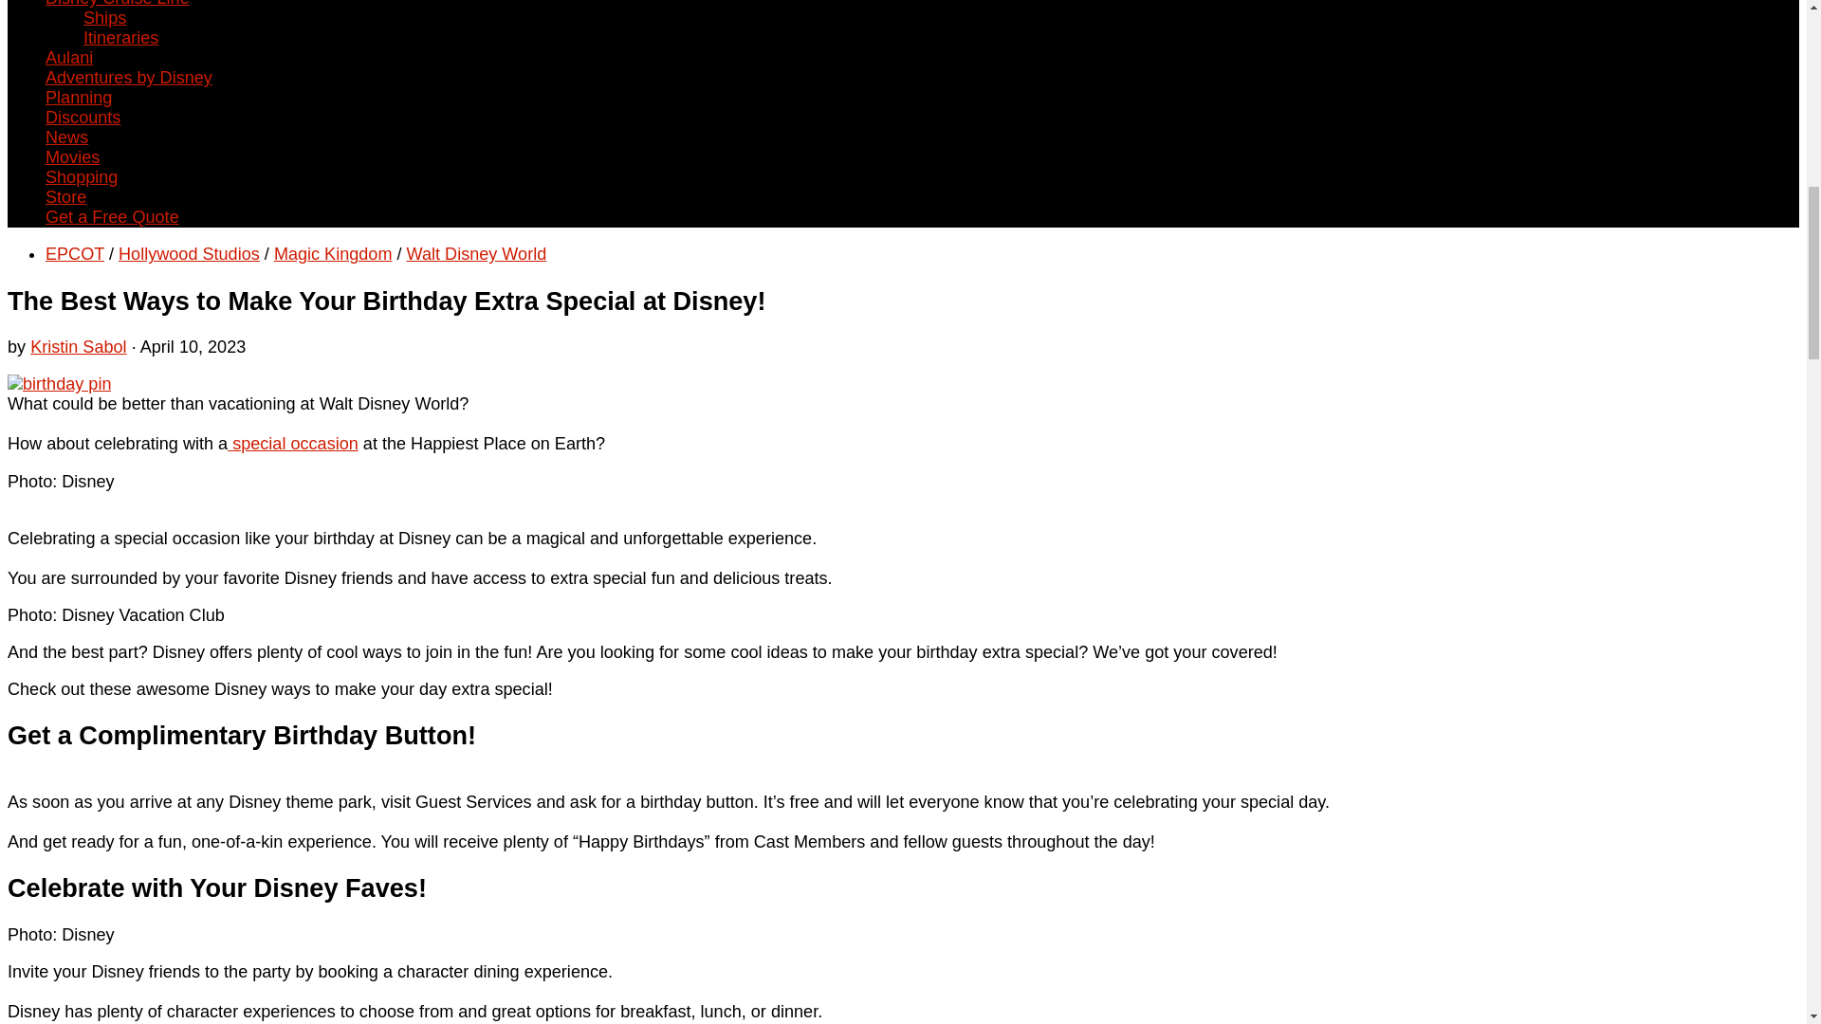 The image size is (1821, 1024). What do you see at coordinates (59, 383) in the screenshot?
I see `The Best Ways to Make Your Birthday Extra Special at Disney!` at bounding box center [59, 383].